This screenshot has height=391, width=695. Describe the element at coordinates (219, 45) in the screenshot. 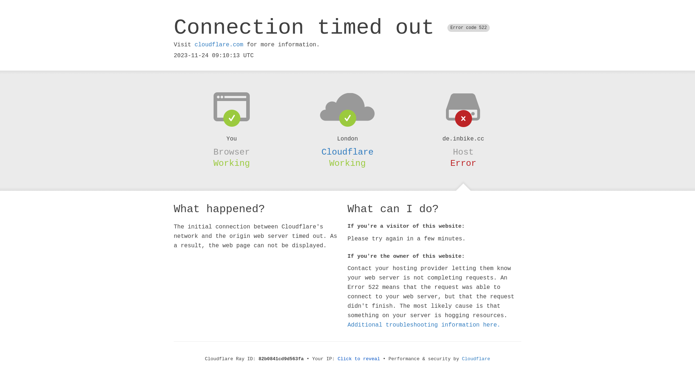

I see `cloudflare.com` at that location.